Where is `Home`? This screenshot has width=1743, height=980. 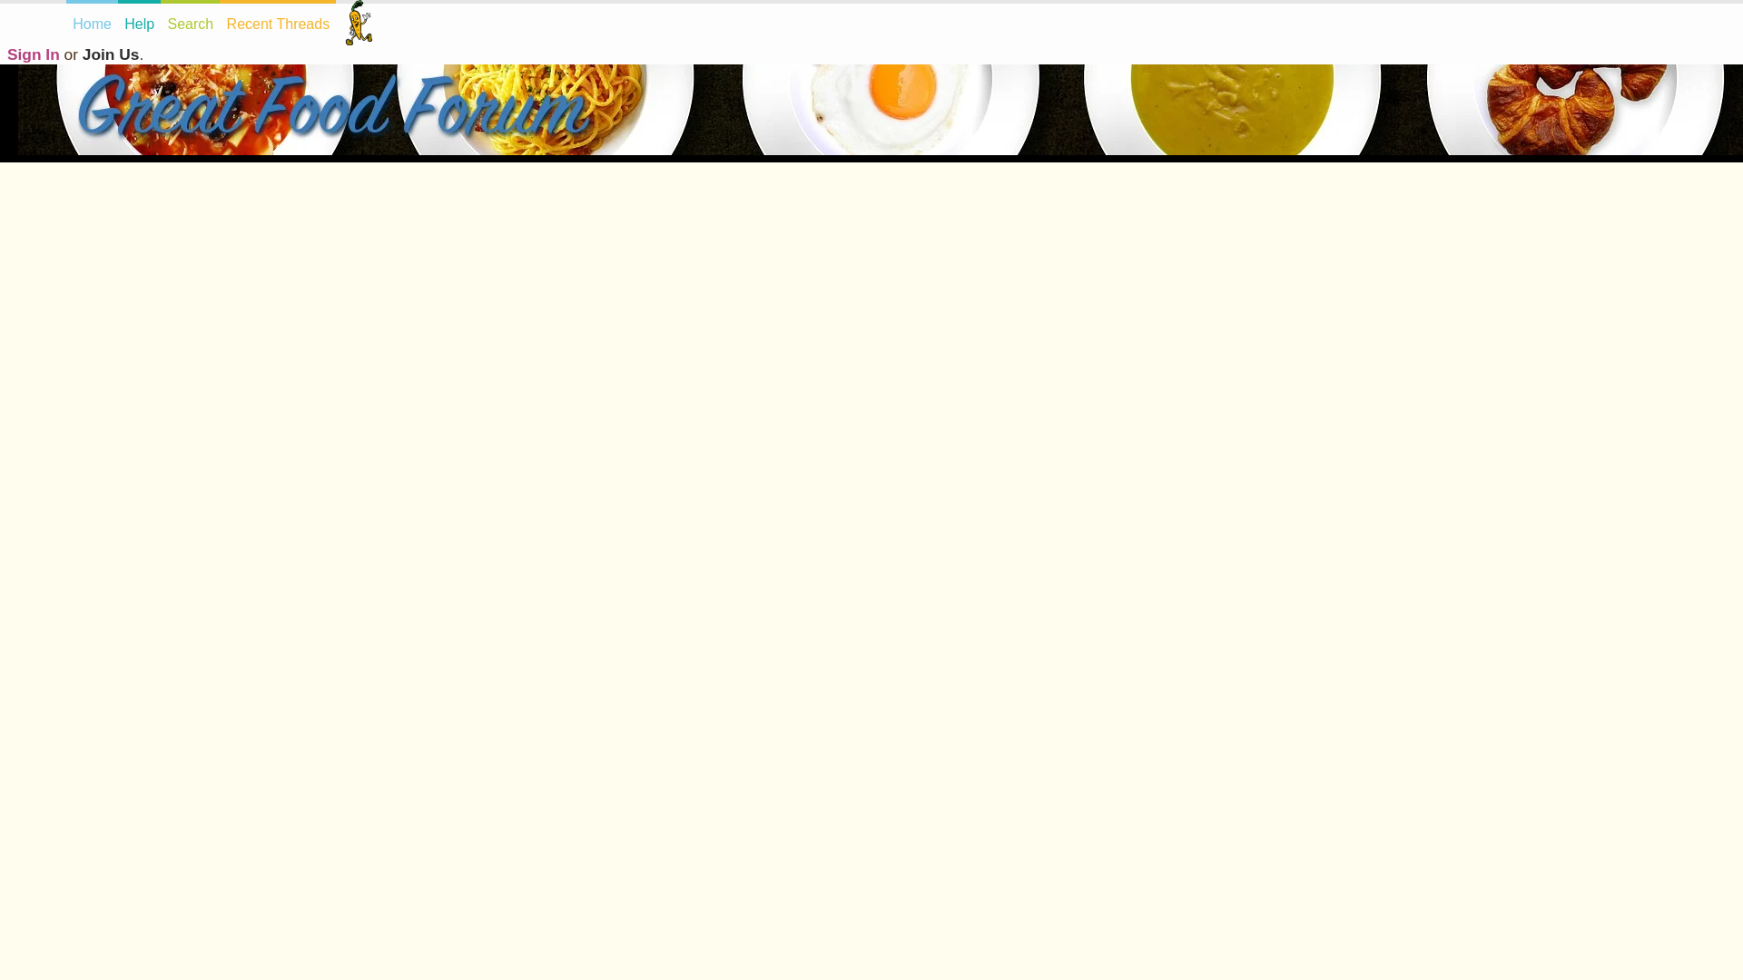 Home is located at coordinates (92, 22).